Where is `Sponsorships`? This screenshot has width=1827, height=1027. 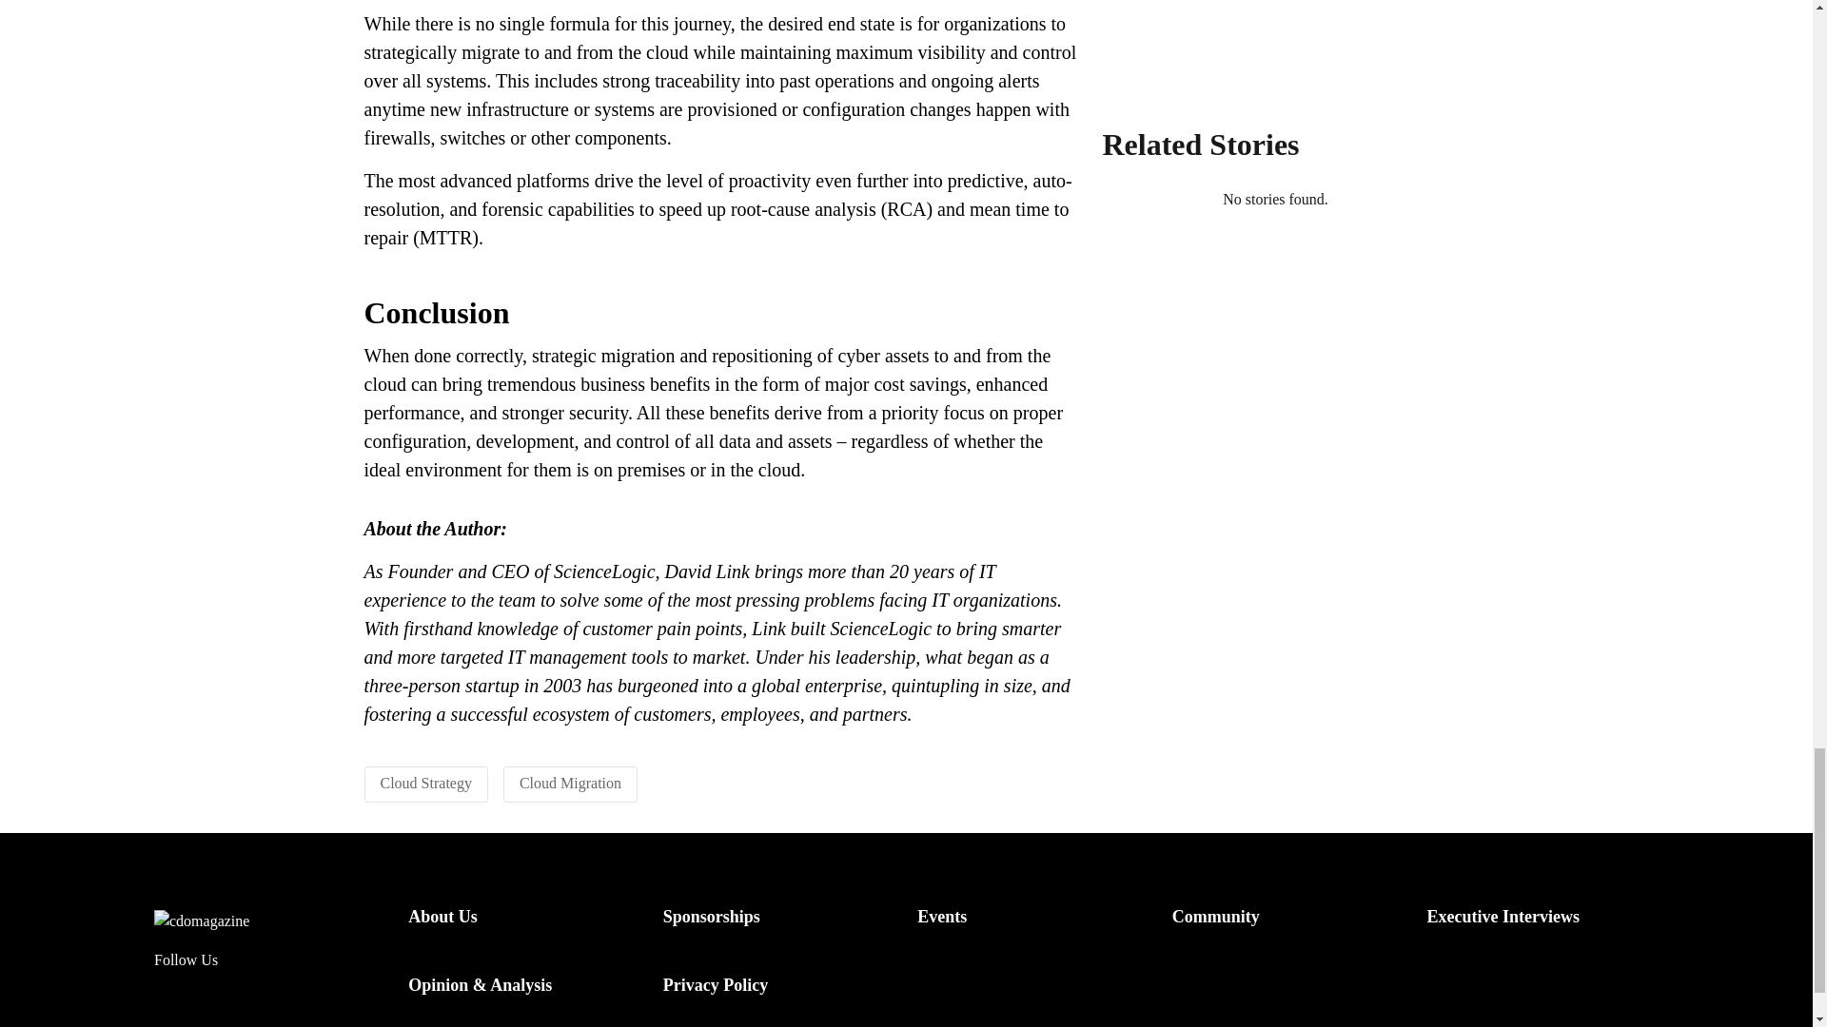
Sponsorships is located at coordinates (711, 917).